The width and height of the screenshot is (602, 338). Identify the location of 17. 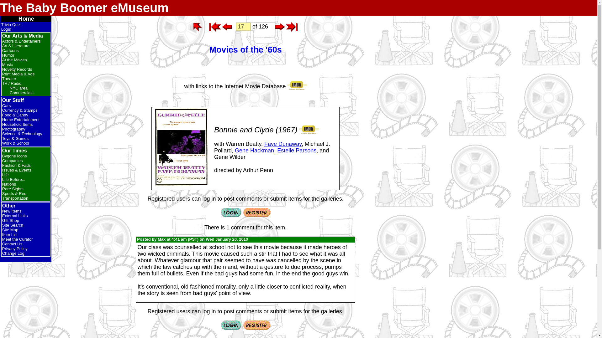
(243, 27).